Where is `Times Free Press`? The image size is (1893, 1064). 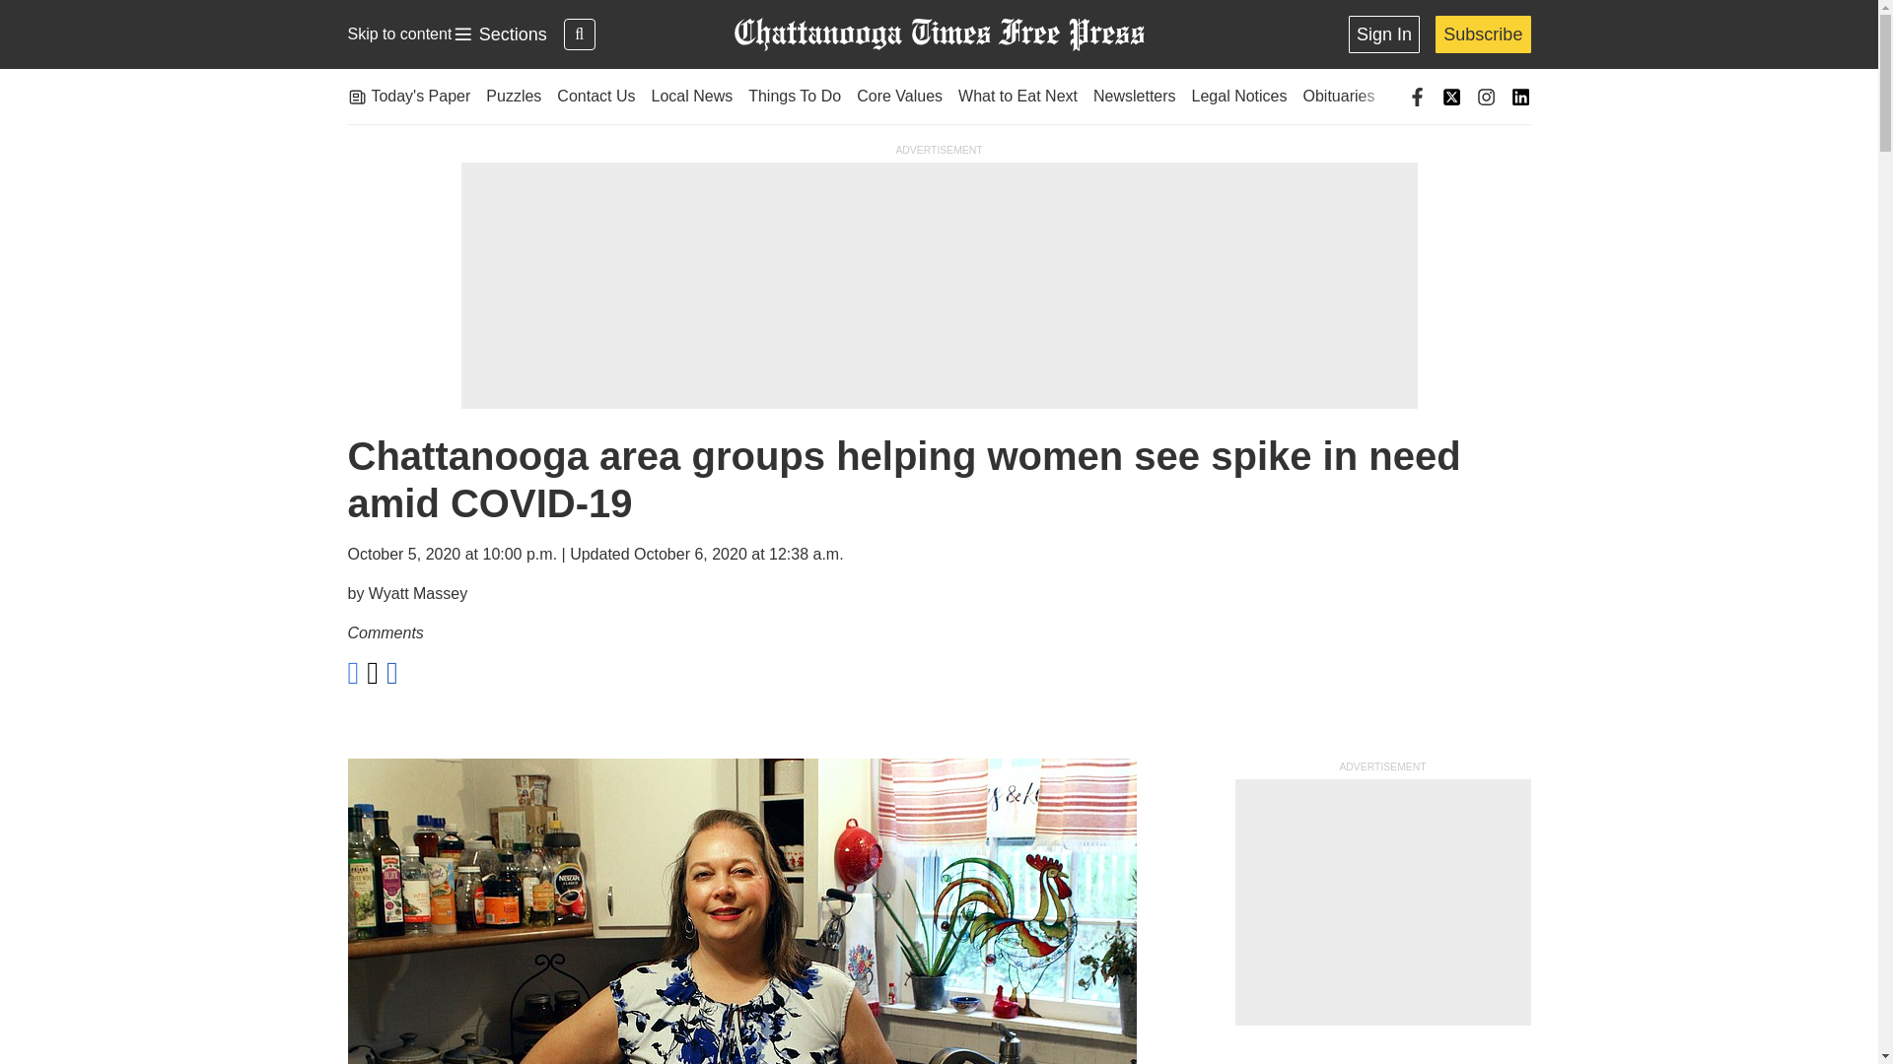 Times Free Press is located at coordinates (938, 34).